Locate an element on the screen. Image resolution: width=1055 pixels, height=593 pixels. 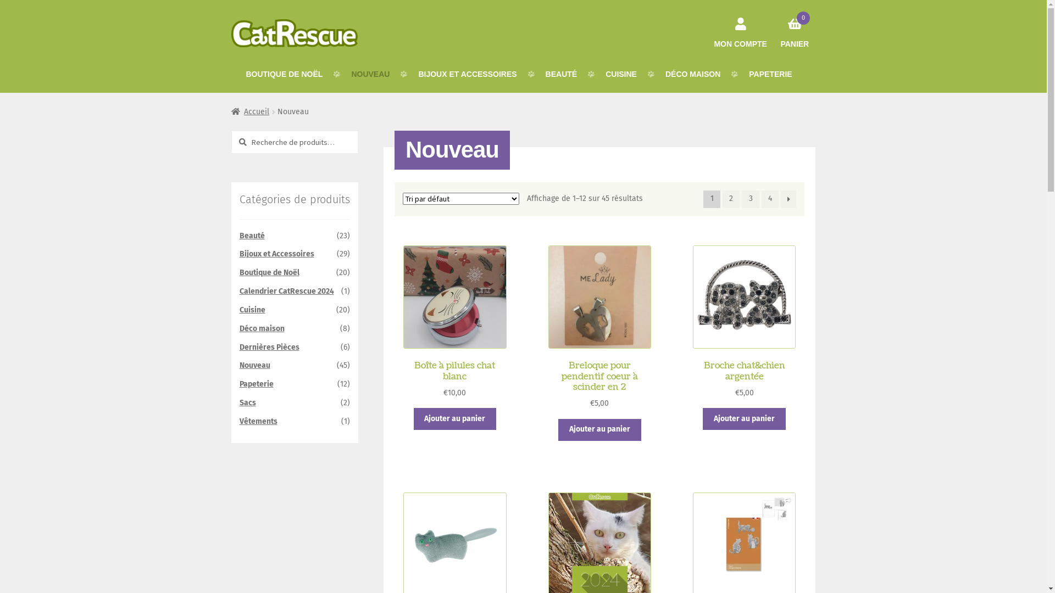
2 is located at coordinates (731, 199).